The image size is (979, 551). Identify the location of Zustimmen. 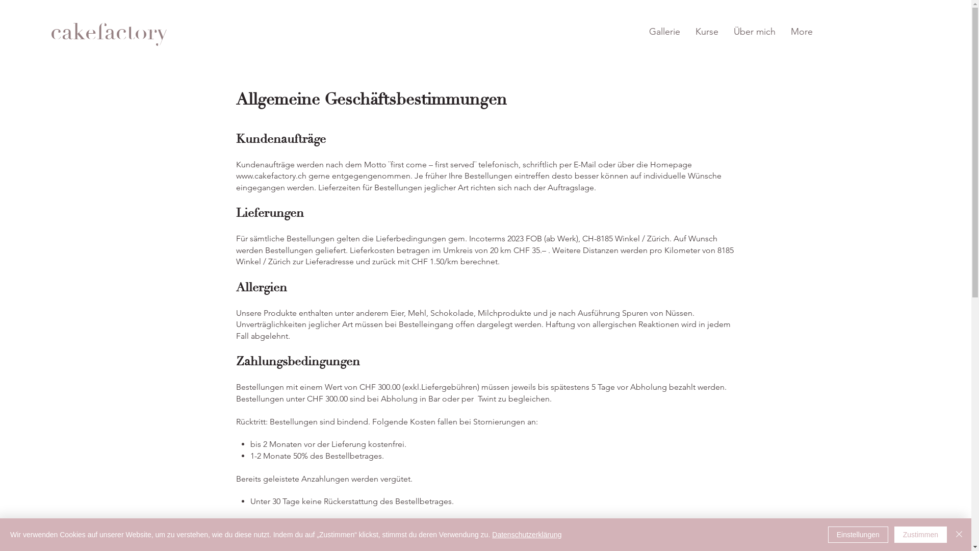
(921, 535).